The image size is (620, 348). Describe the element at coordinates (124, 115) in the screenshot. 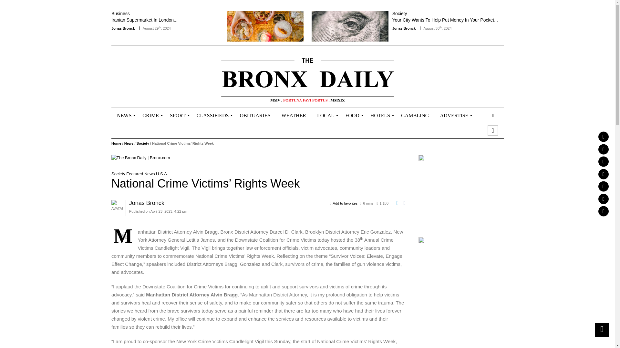

I see `NEWS` at that location.